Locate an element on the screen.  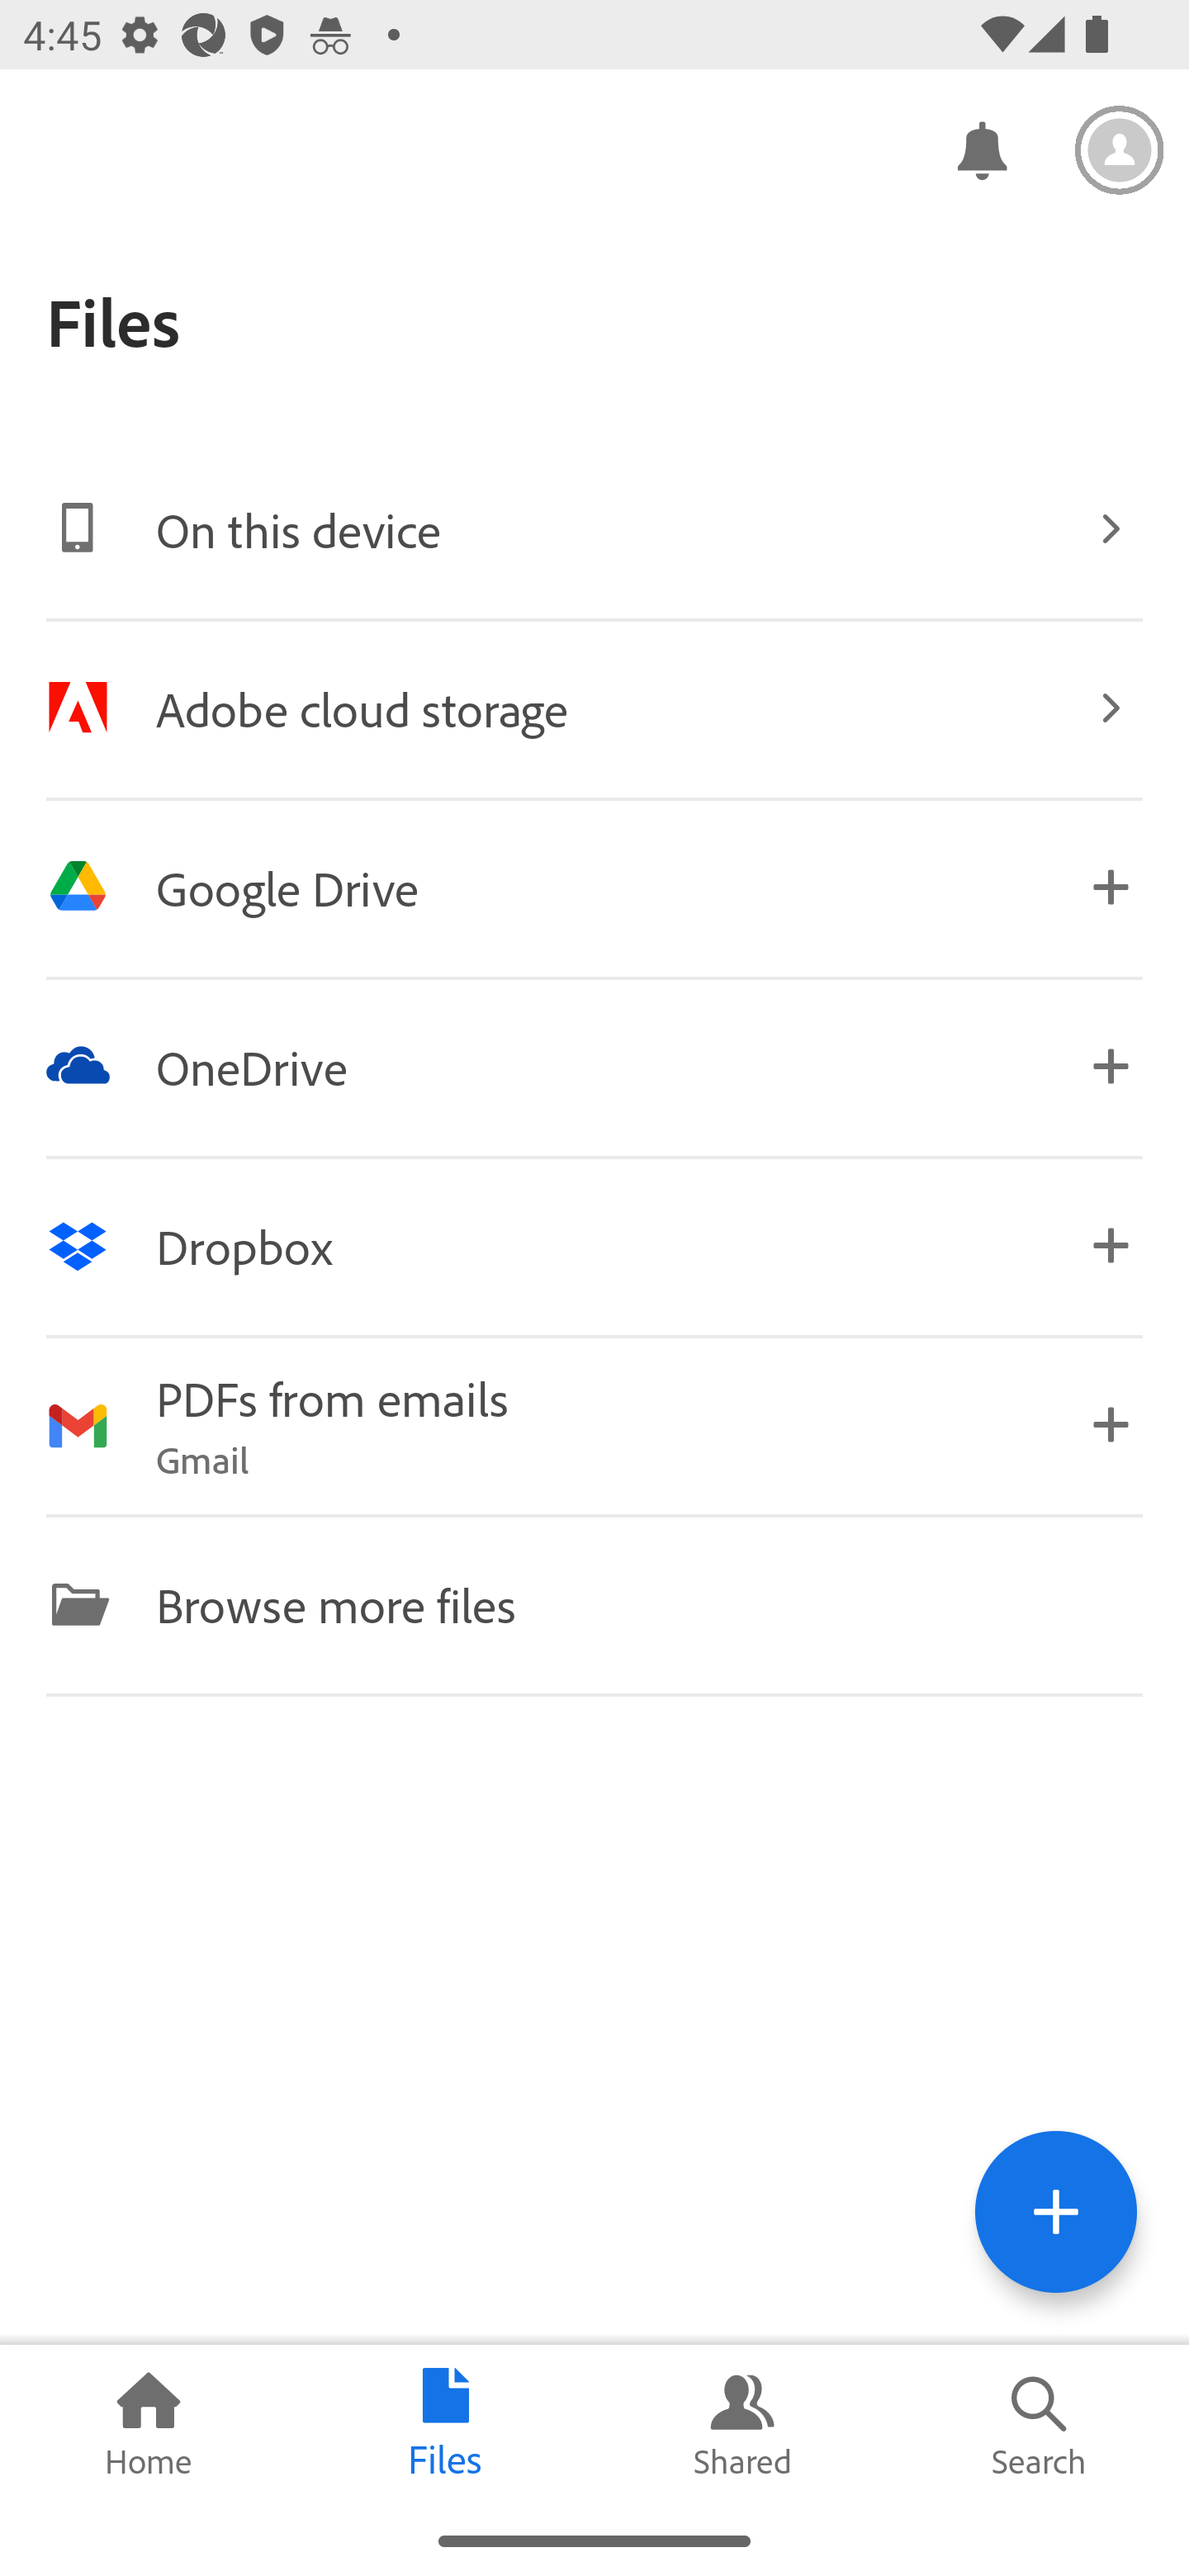
Image Dropbox is located at coordinates (594, 1245).